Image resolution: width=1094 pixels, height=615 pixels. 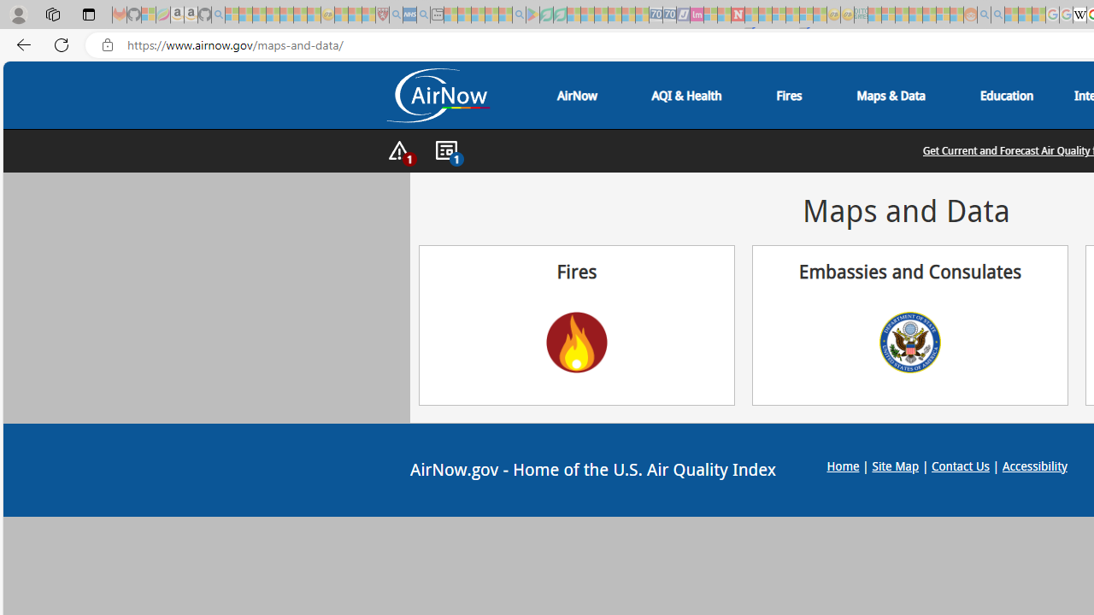 I want to click on AutomationID: nav-announcements-toggle, so click(x=446, y=151).